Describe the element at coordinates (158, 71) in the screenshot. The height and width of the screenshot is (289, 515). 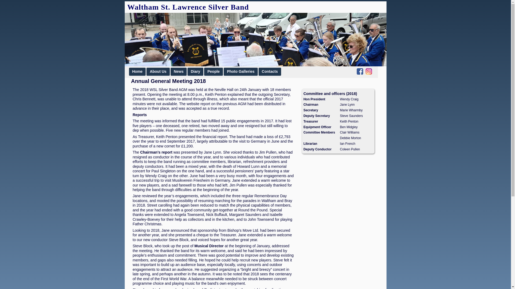
I see `About Us` at that location.